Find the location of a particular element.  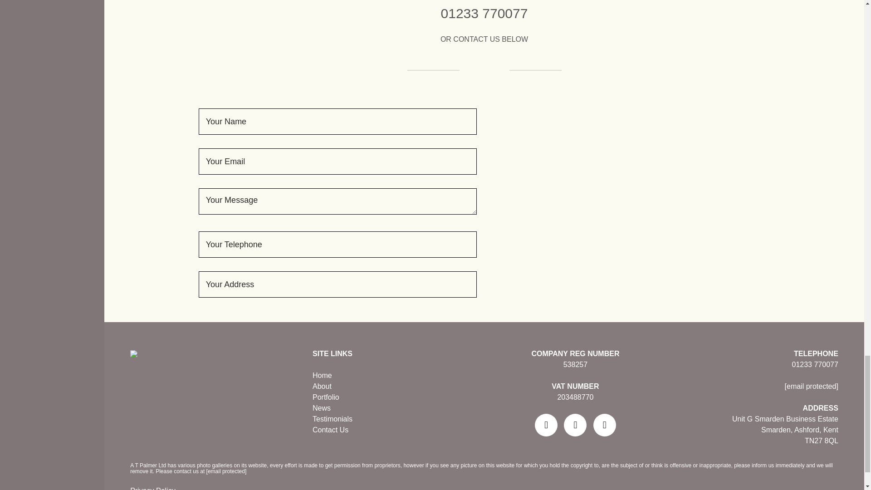

Testimonials is located at coordinates (333, 419).